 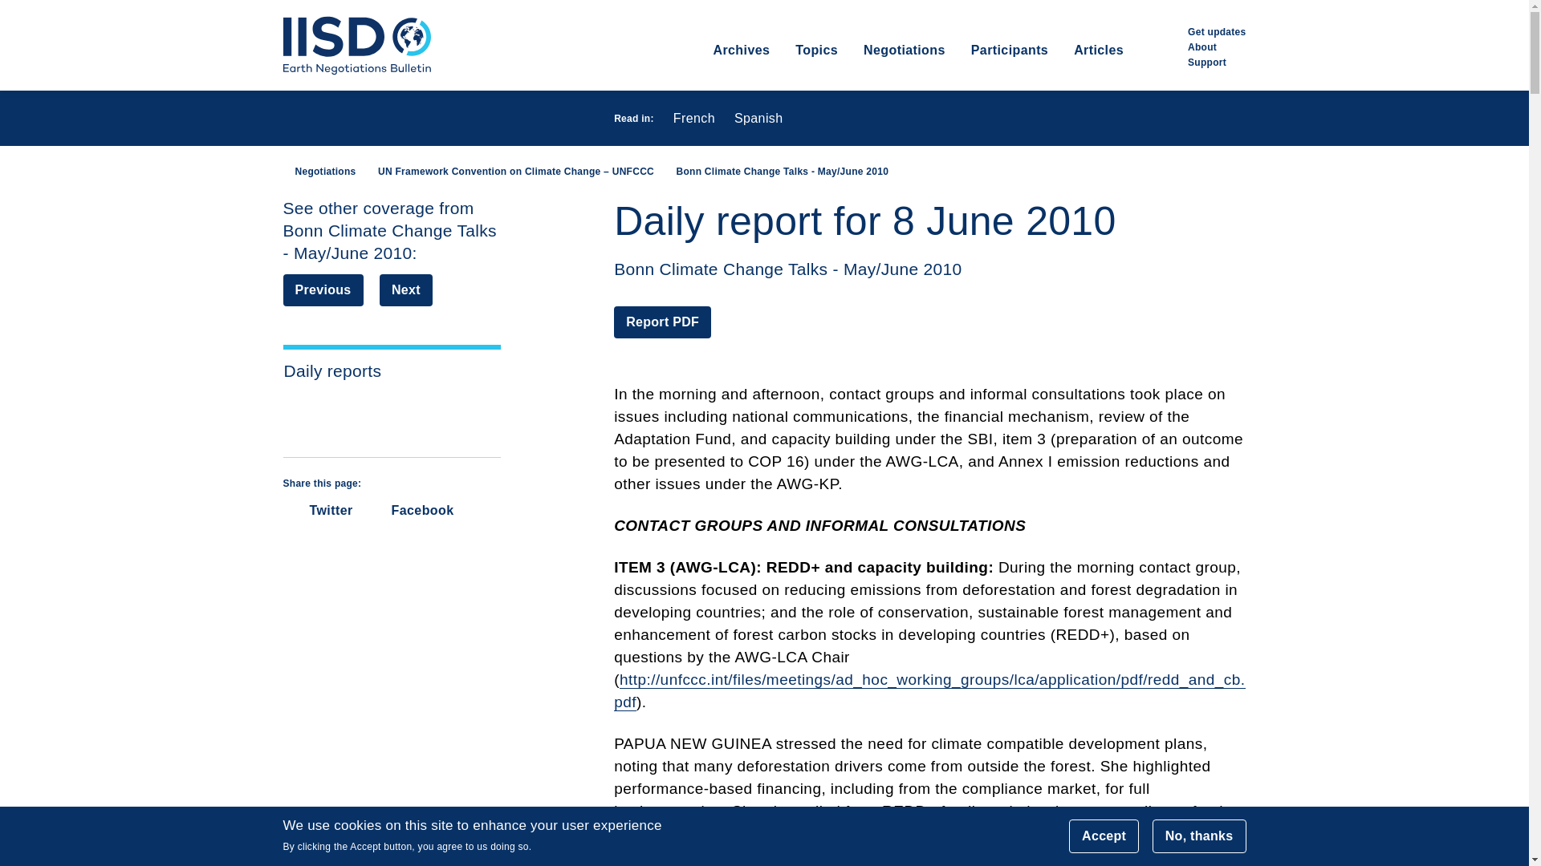 I want to click on Negotiations, so click(x=319, y=172).